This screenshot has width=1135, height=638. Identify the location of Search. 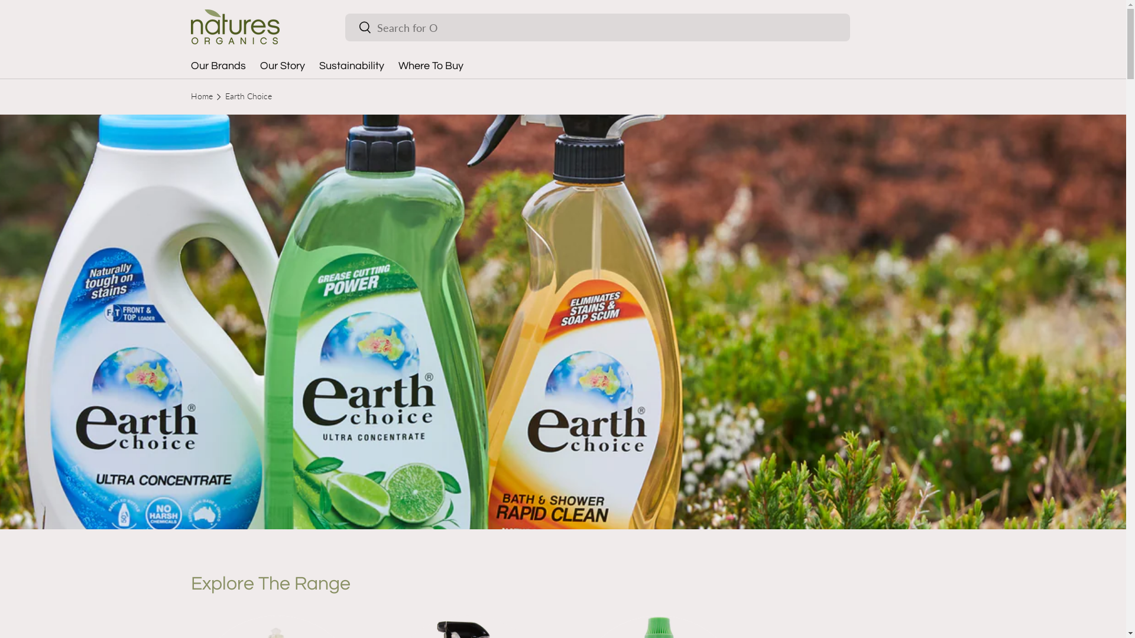
(358, 28).